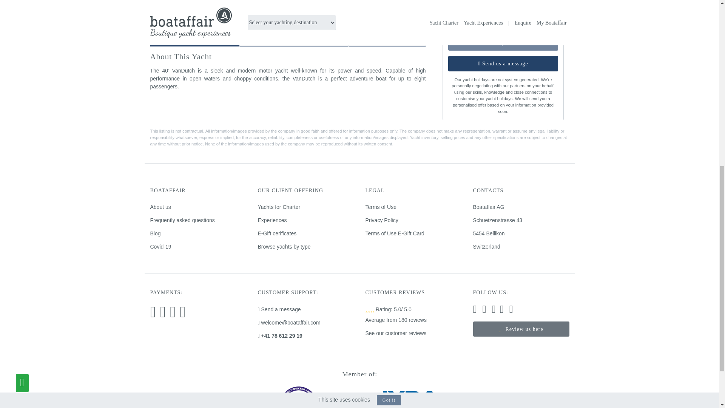 Image resolution: width=725 pixels, height=408 pixels. Describe the element at coordinates (160, 246) in the screenshot. I see `Covid-19` at that location.